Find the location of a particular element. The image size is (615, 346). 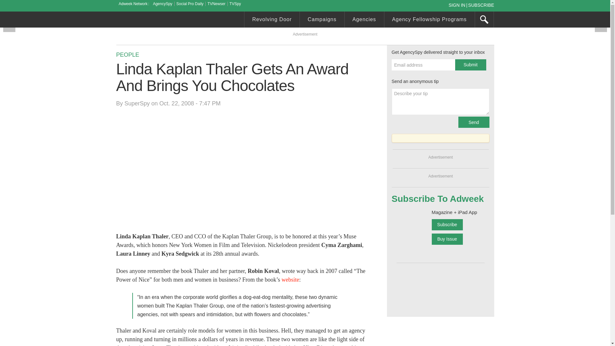

Agencies is located at coordinates (364, 20).